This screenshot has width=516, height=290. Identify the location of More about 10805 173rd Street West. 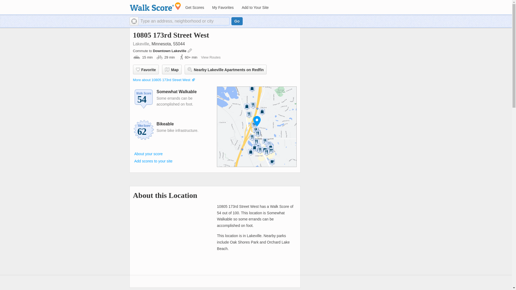
(161, 80).